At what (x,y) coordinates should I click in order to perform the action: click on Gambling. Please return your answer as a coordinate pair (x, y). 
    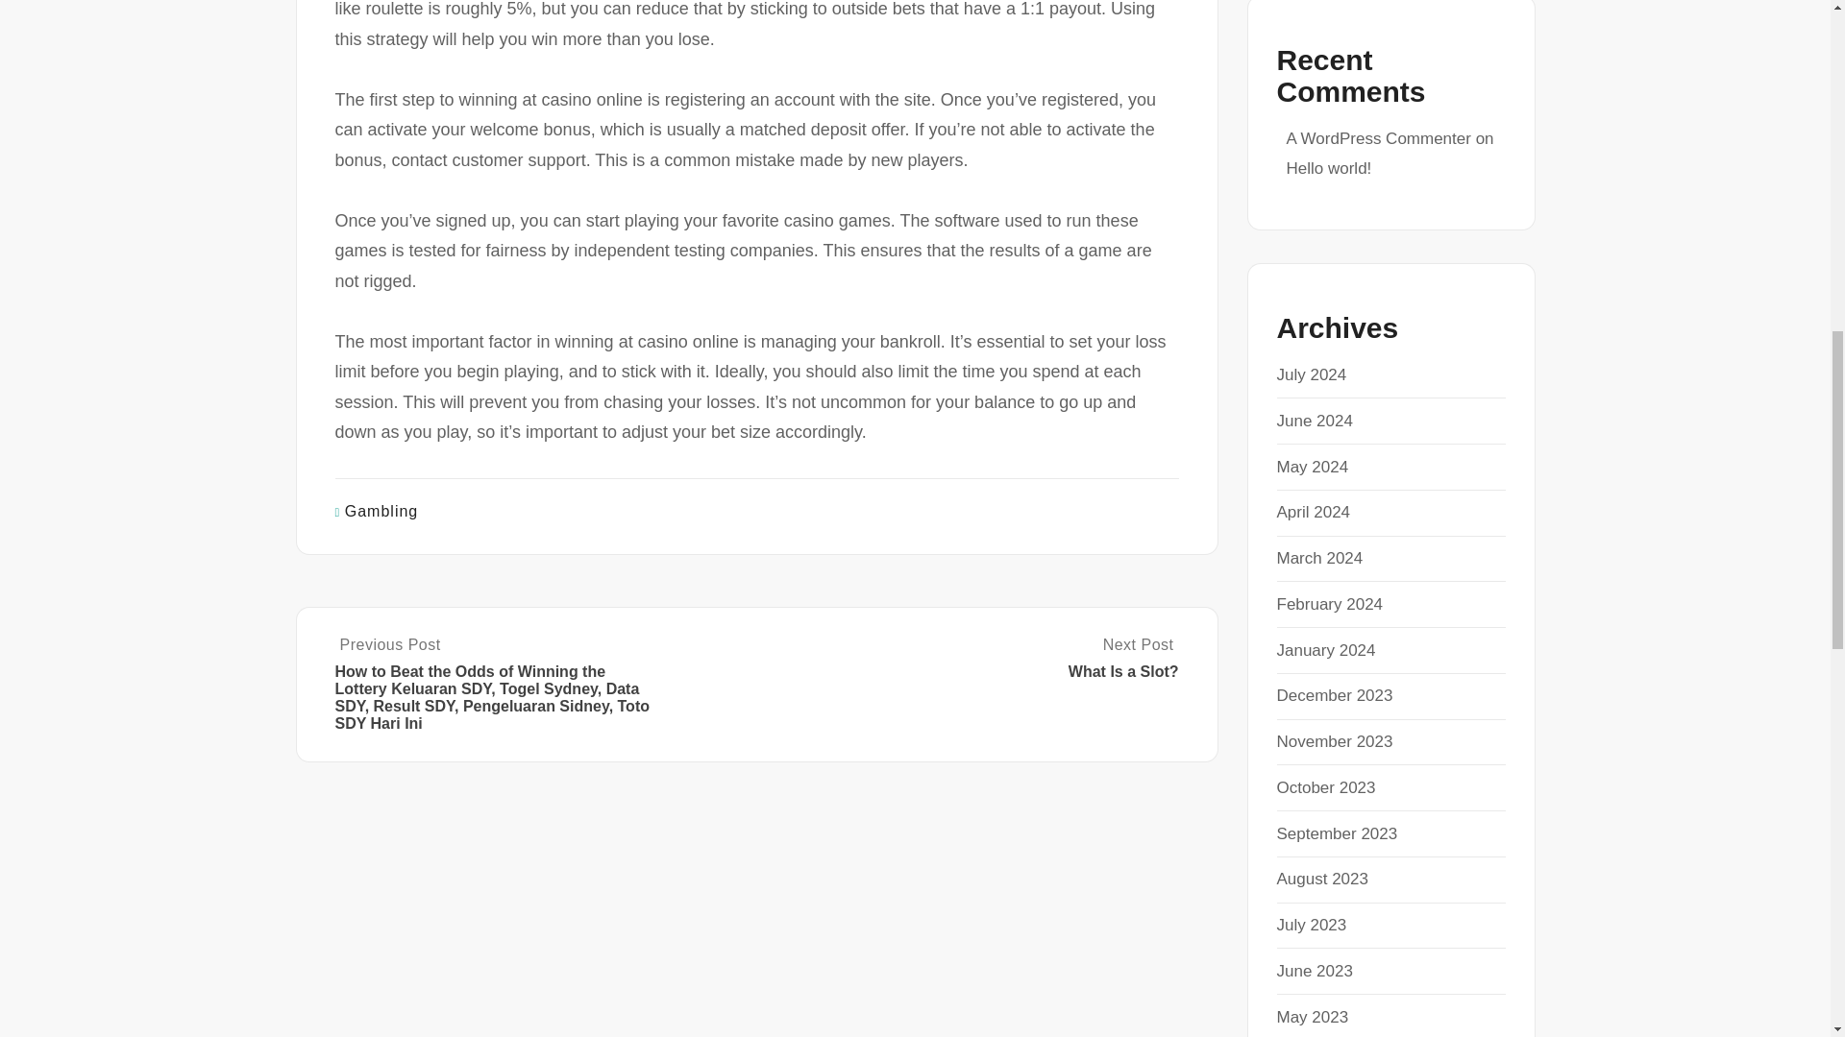
    Looking at the image, I should click on (381, 511).